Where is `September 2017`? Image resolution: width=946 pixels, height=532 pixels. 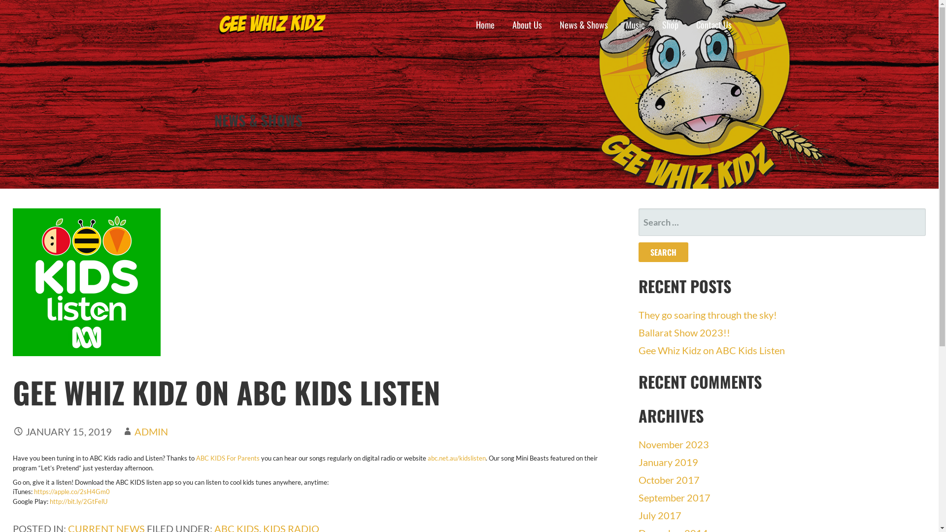 September 2017 is located at coordinates (675, 498).